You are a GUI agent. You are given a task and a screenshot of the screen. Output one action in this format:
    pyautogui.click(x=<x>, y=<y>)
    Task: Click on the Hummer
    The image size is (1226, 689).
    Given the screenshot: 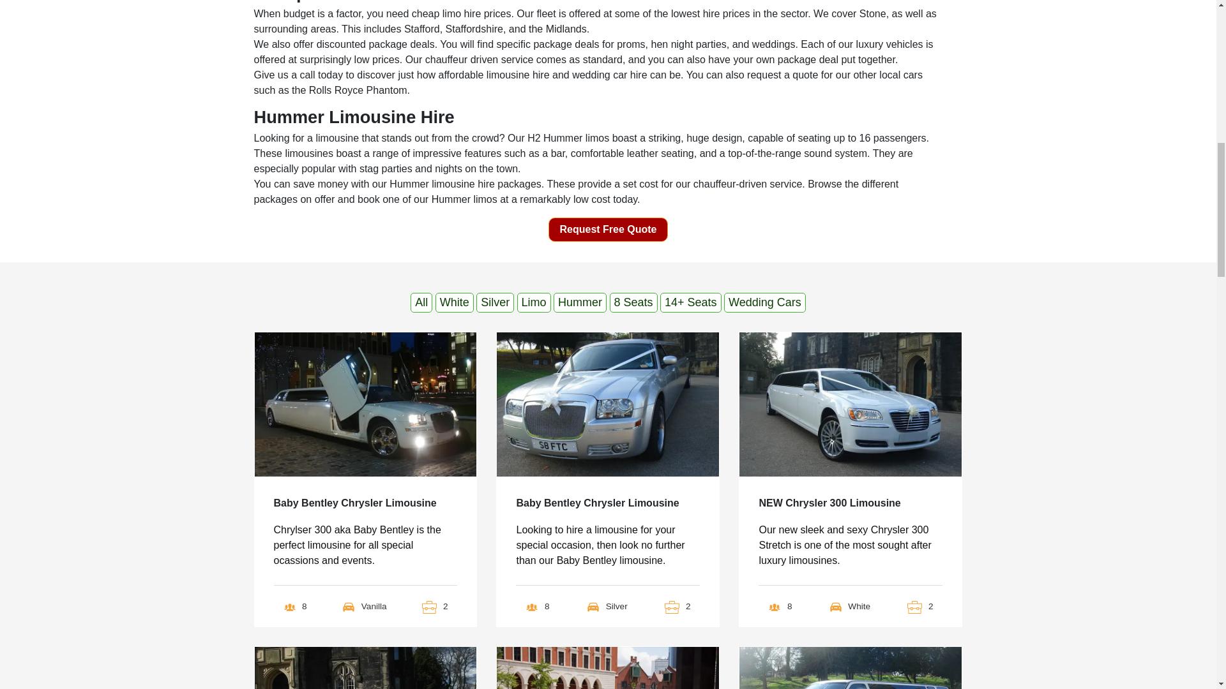 What is the action you would take?
    pyautogui.click(x=580, y=302)
    